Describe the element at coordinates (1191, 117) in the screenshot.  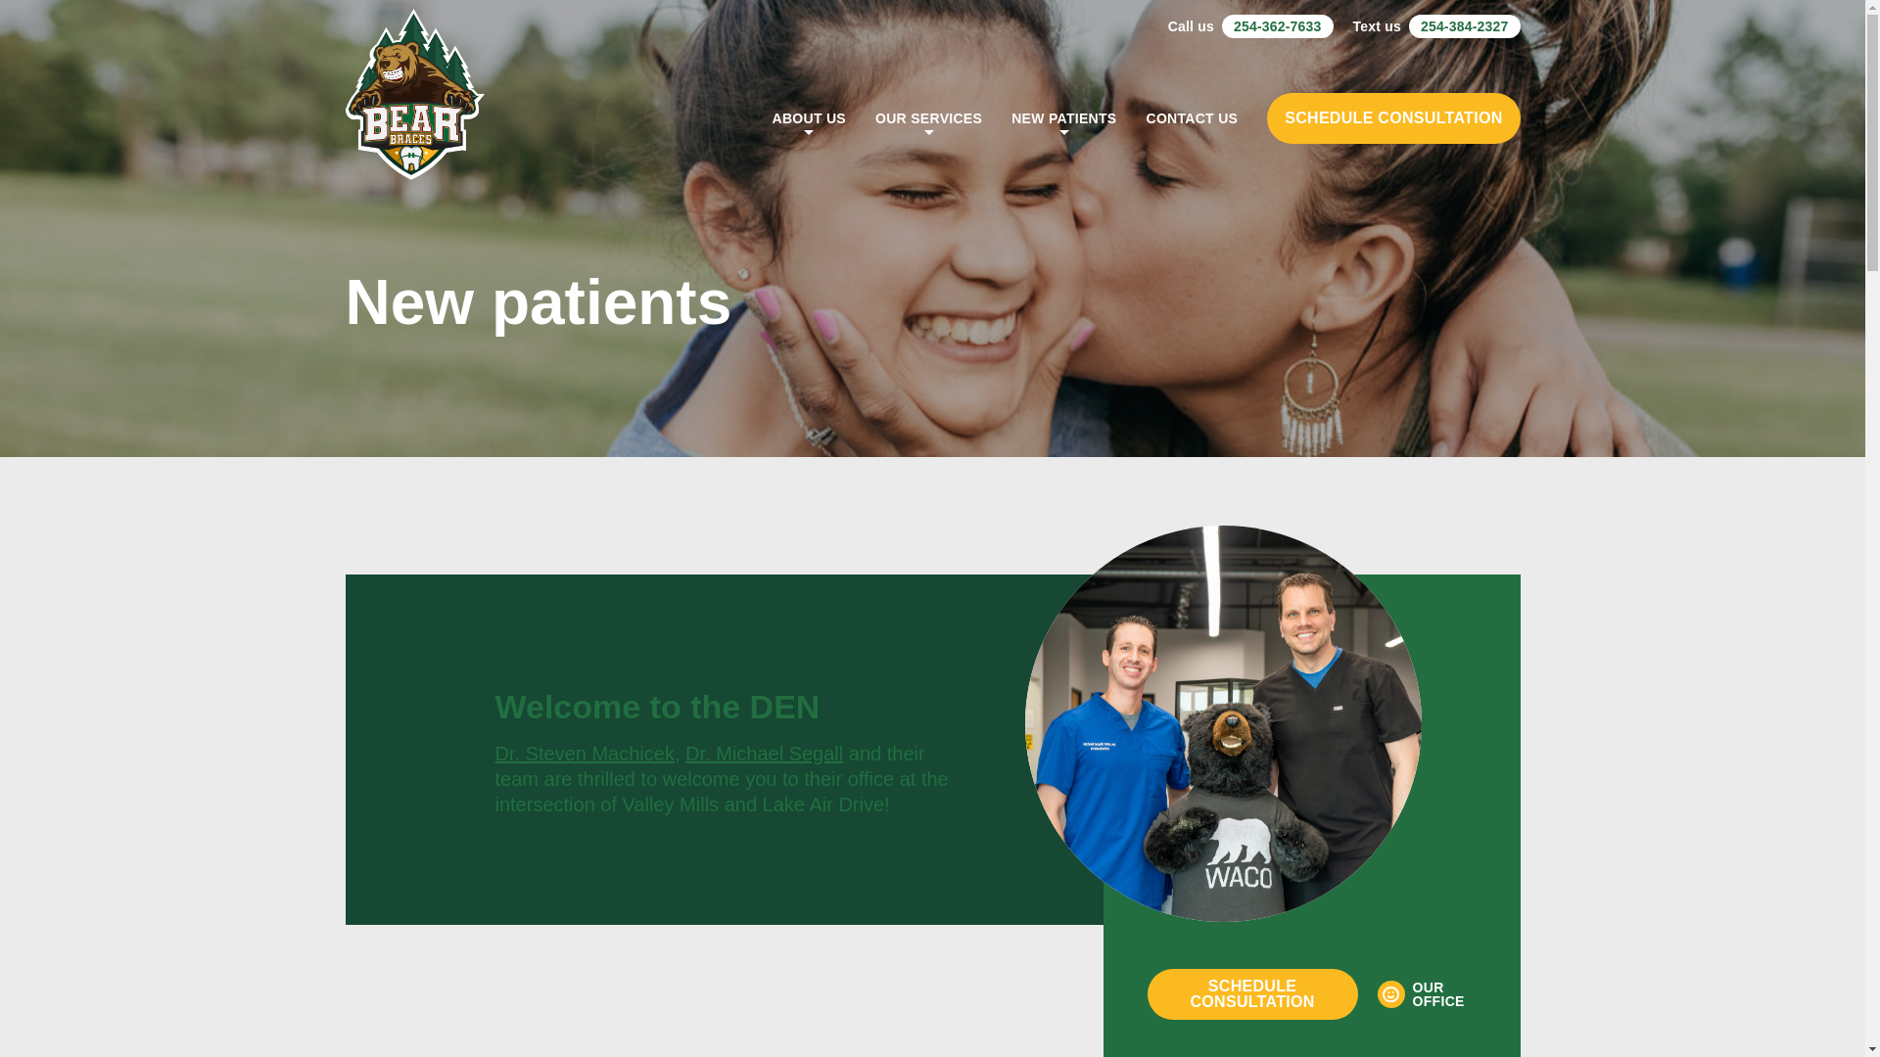
I see `CONTACT US` at that location.